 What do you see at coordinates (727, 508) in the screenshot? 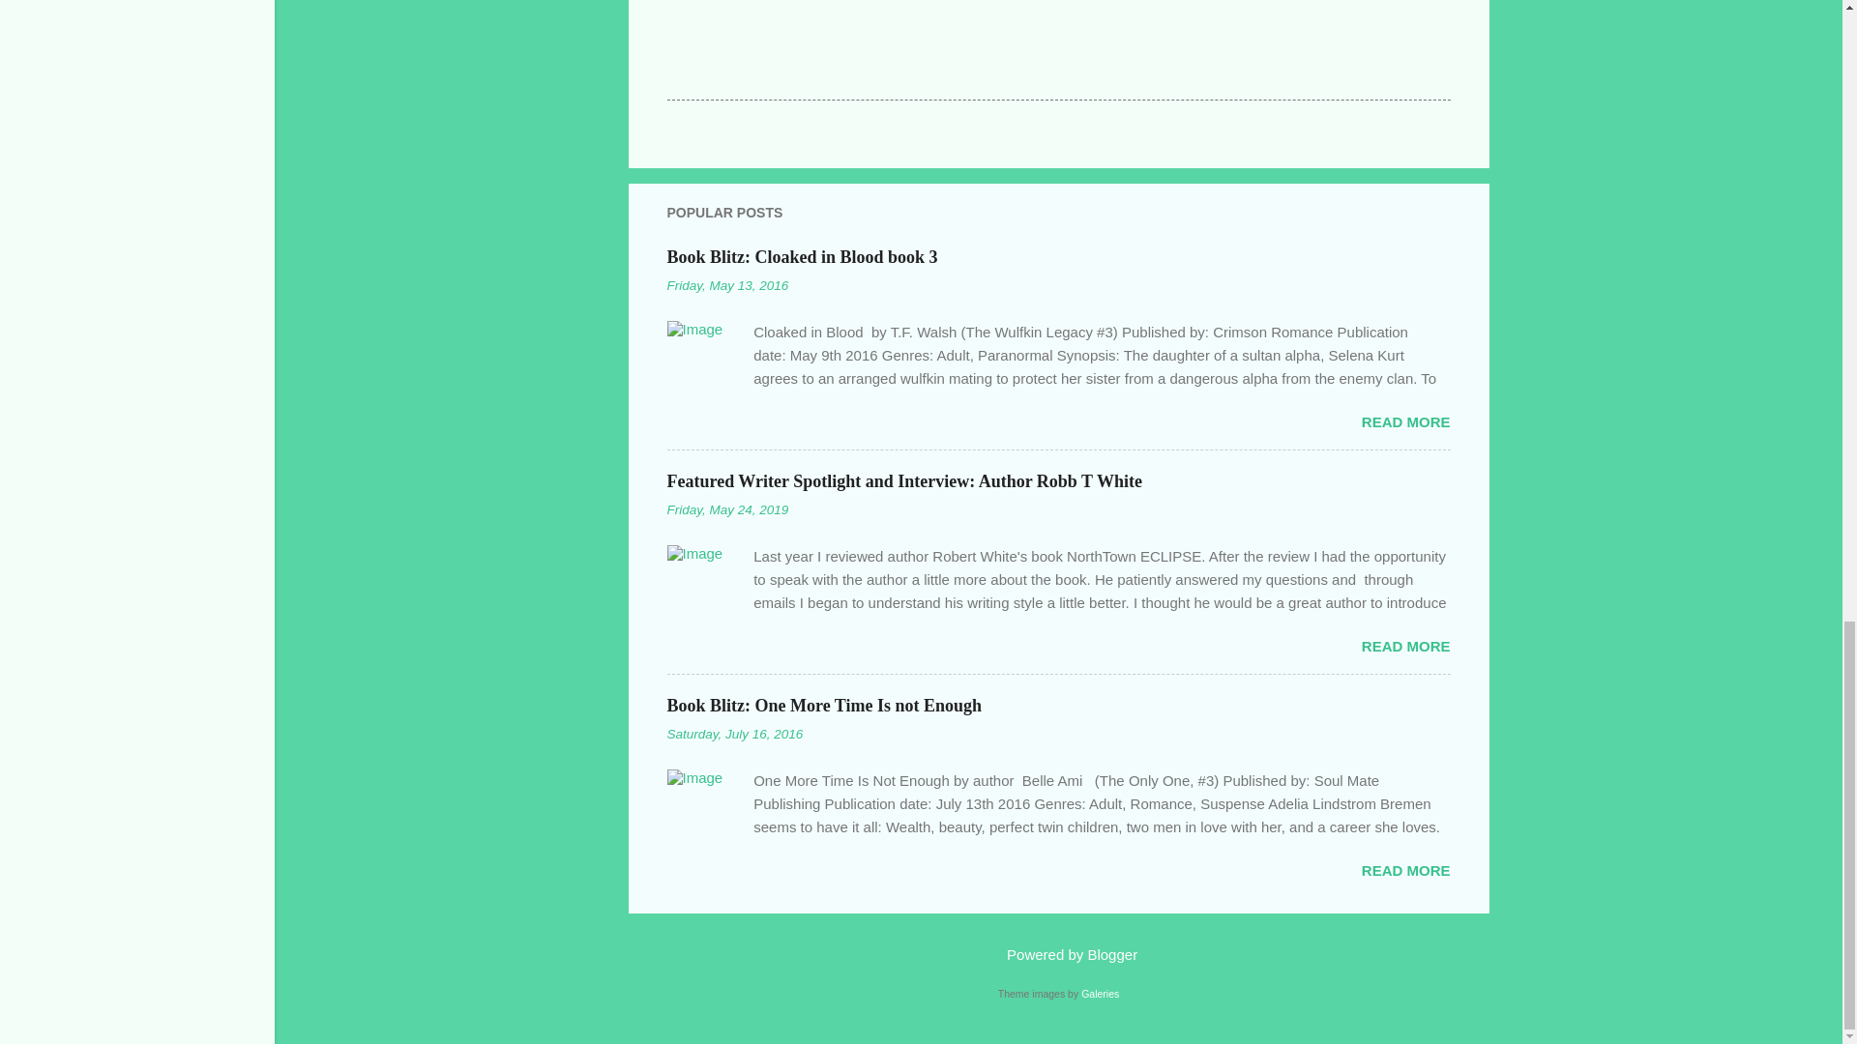
I see `Friday, May 24, 2019` at bounding box center [727, 508].